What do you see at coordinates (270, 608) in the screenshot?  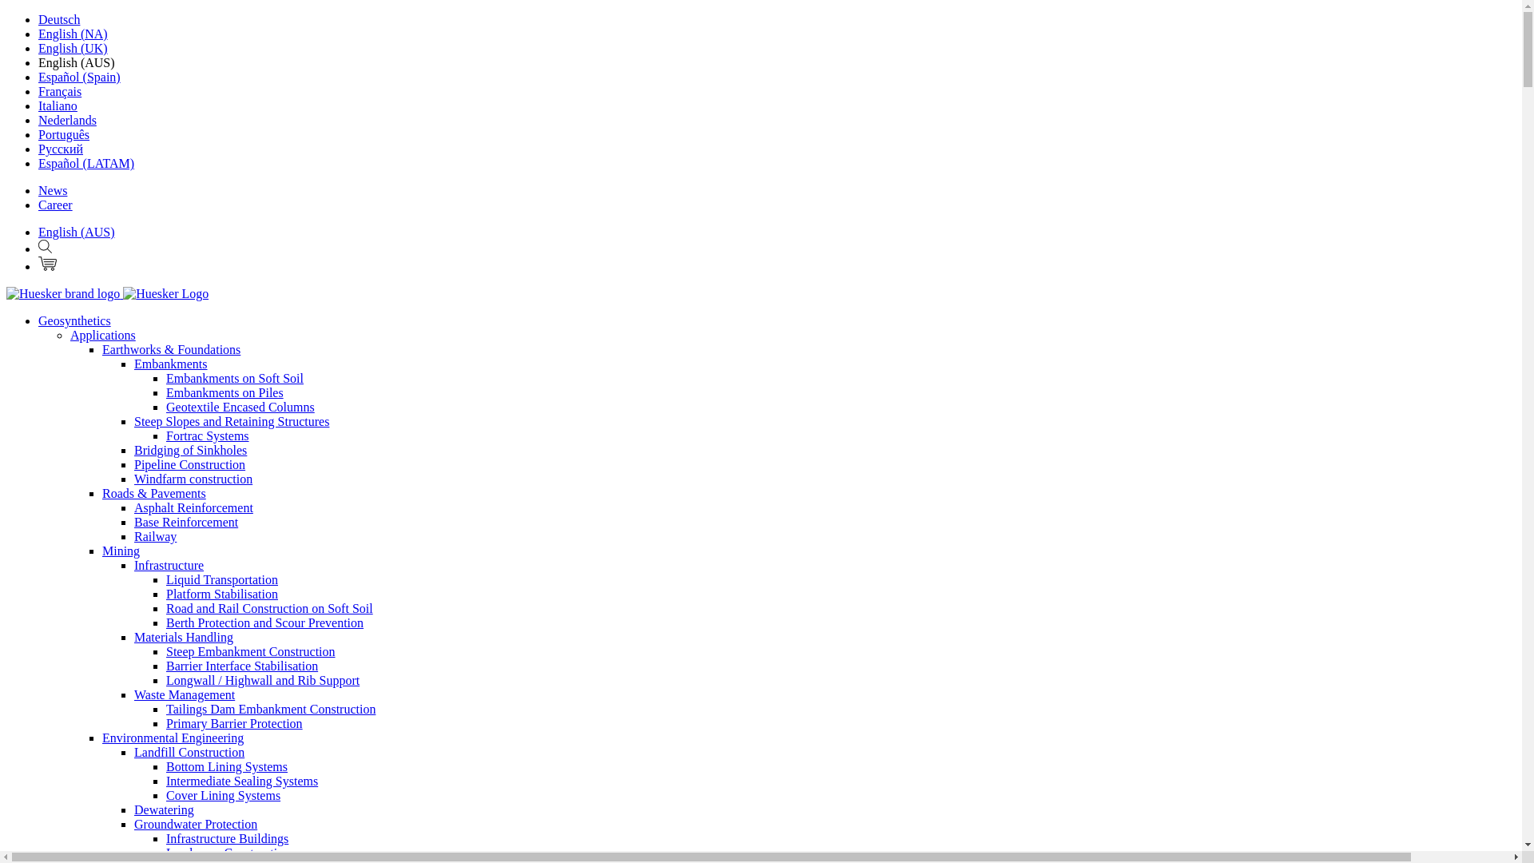 I see `Road and Rail Construction on Soft Soil` at bounding box center [270, 608].